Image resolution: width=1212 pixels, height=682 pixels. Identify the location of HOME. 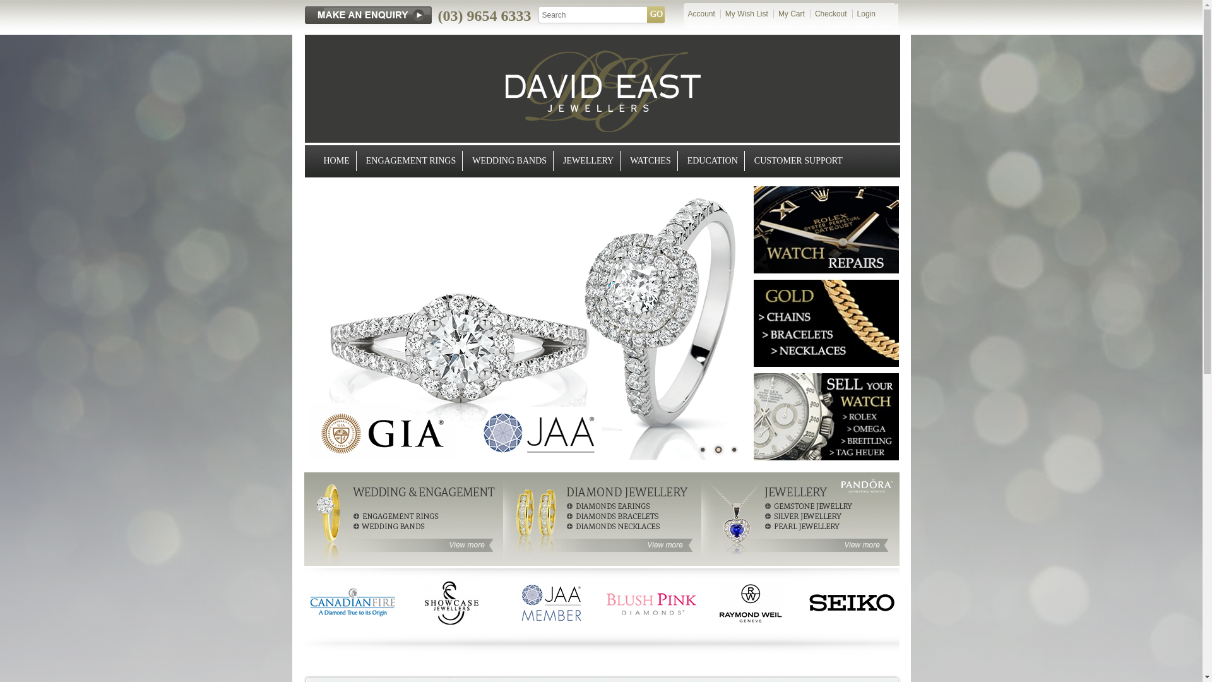
(336, 161).